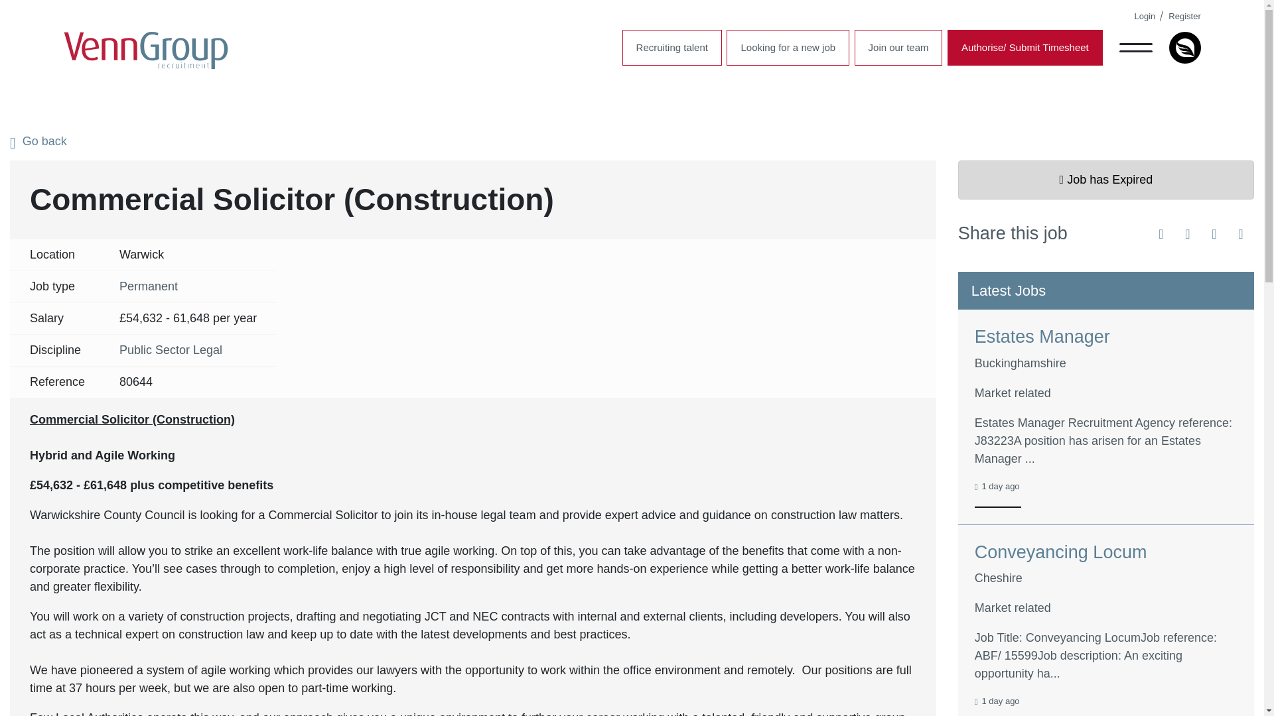 This screenshot has height=716, width=1274. What do you see at coordinates (146, 50) in the screenshot?
I see `Go to the Homepage` at bounding box center [146, 50].